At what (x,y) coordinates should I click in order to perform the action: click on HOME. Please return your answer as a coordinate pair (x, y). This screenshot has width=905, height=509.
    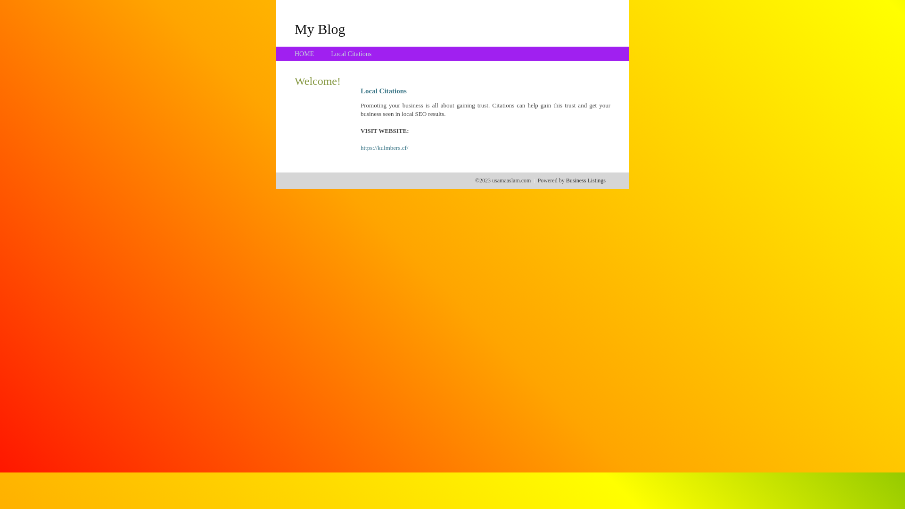
    Looking at the image, I should click on (304, 54).